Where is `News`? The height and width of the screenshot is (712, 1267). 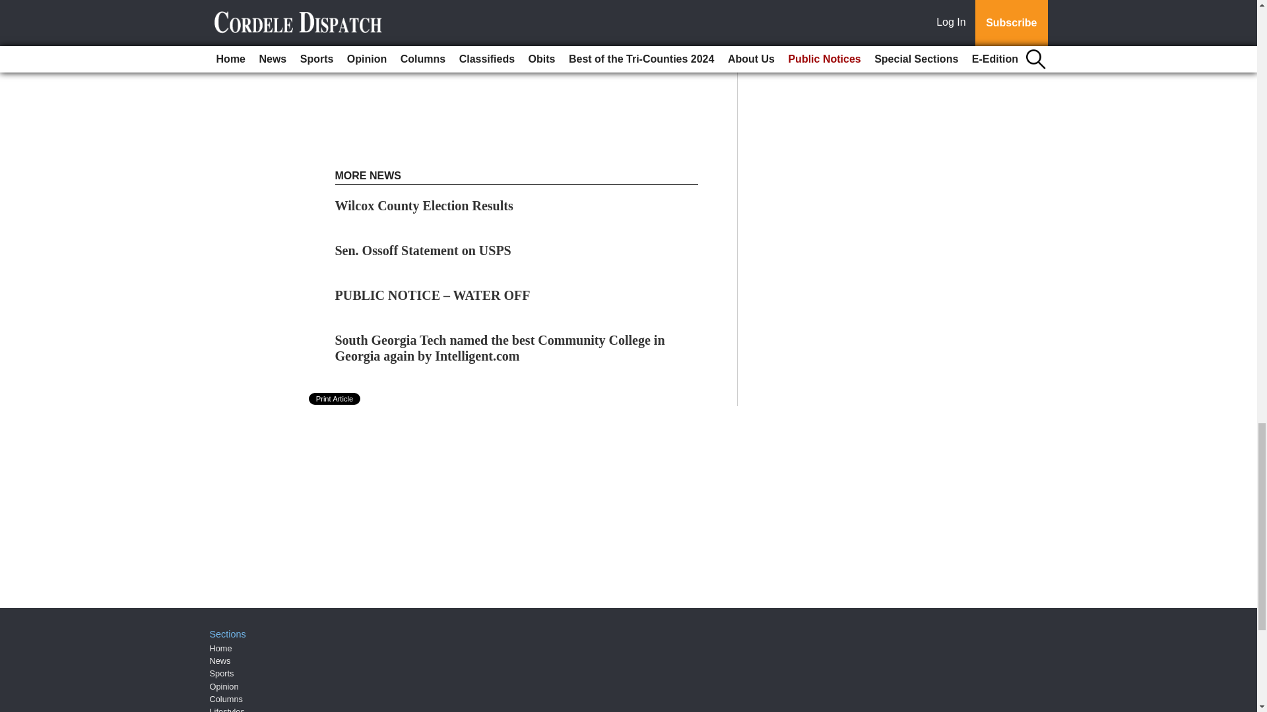 News is located at coordinates (220, 661).